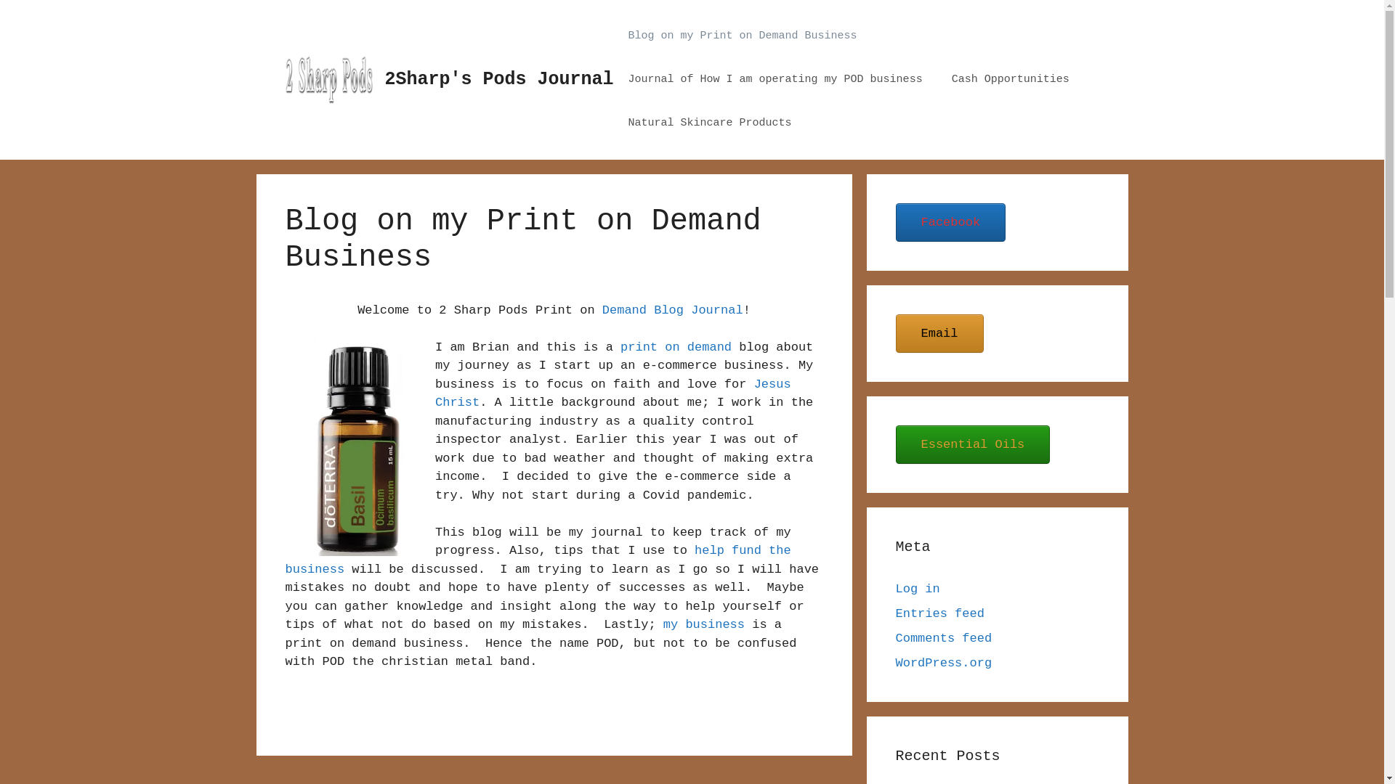 Image resolution: width=1395 pixels, height=784 pixels. What do you see at coordinates (538, 560) in the screenshot?
I see `help fund the business` at bounding box center [538, 560].